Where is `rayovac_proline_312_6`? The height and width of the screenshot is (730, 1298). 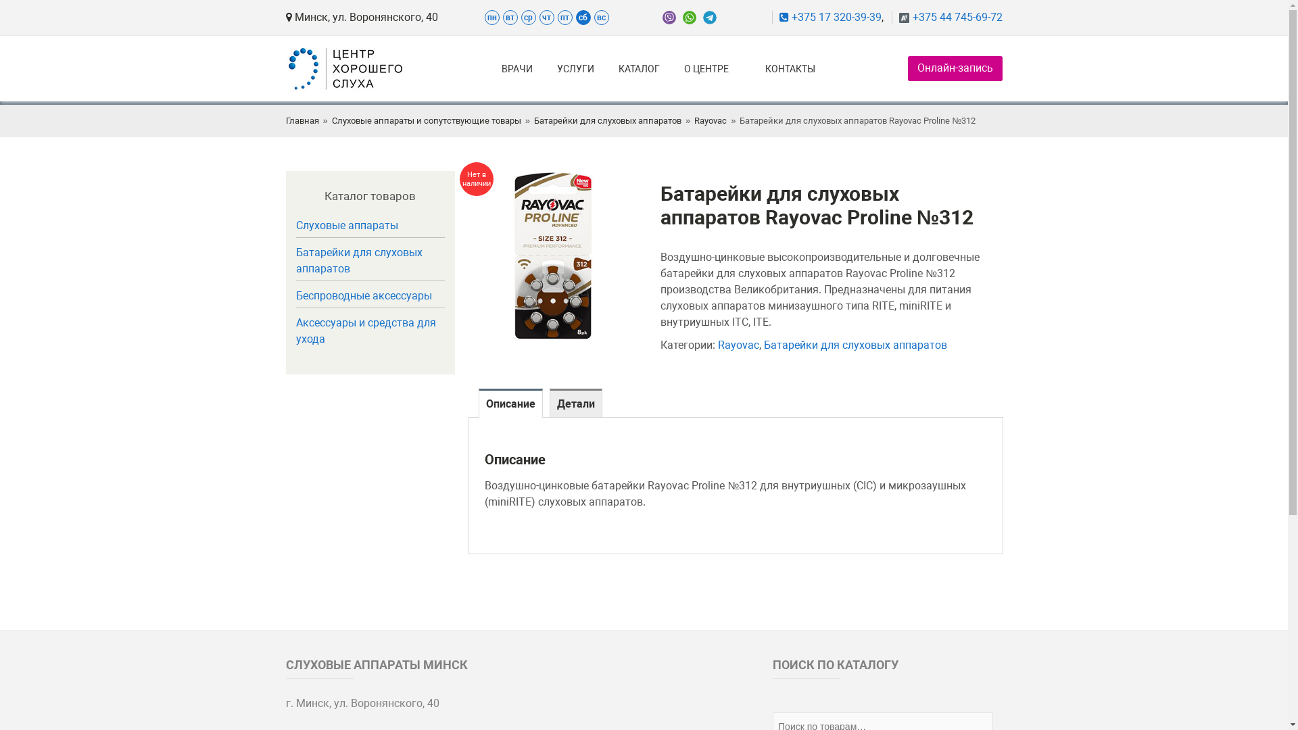
rayovac_proline_312_6 is located at coordinates (552, 255).